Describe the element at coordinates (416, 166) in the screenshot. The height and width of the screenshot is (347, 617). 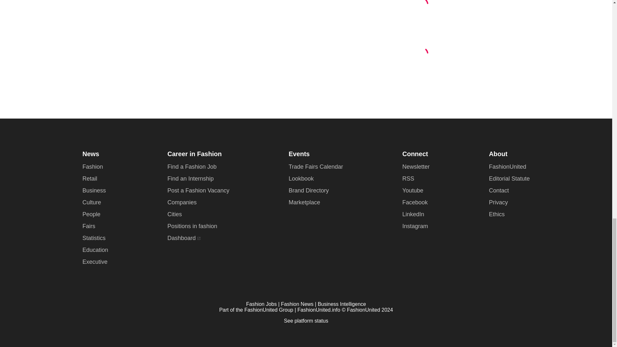
I see `Marketplace` at that location.